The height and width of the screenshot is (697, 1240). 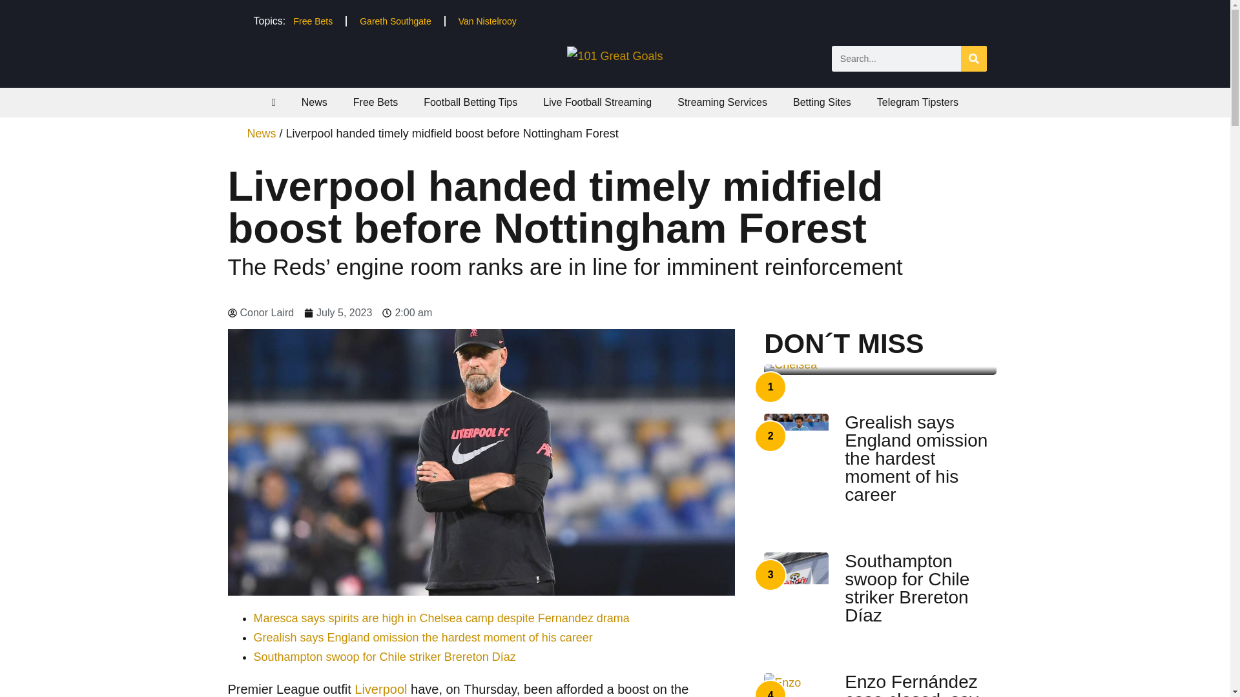 I want to click on Football Betting Tips, so click(x=470, y=103).